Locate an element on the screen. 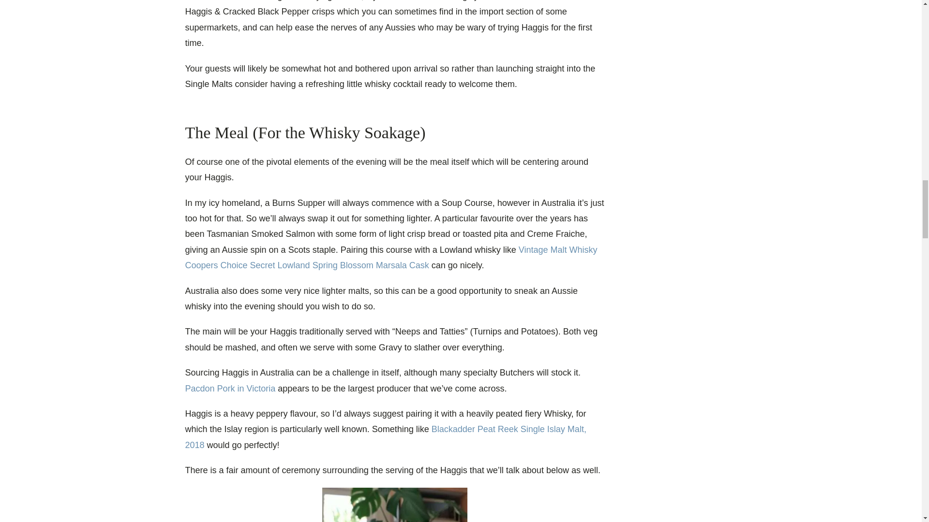  Blackadder Peat Reek Single Islay Malt, 2018 is located at coordinates (385, 437).